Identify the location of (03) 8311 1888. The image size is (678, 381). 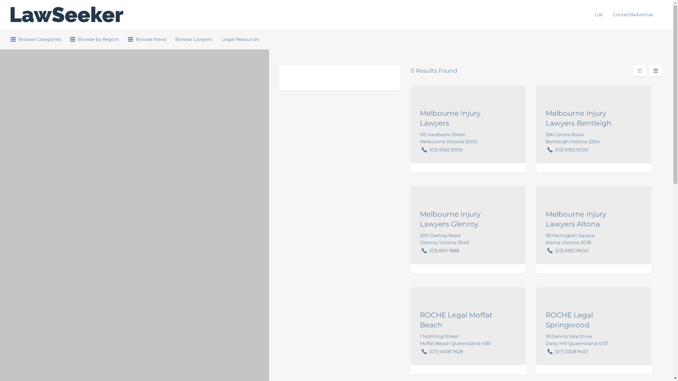
(444, 250).